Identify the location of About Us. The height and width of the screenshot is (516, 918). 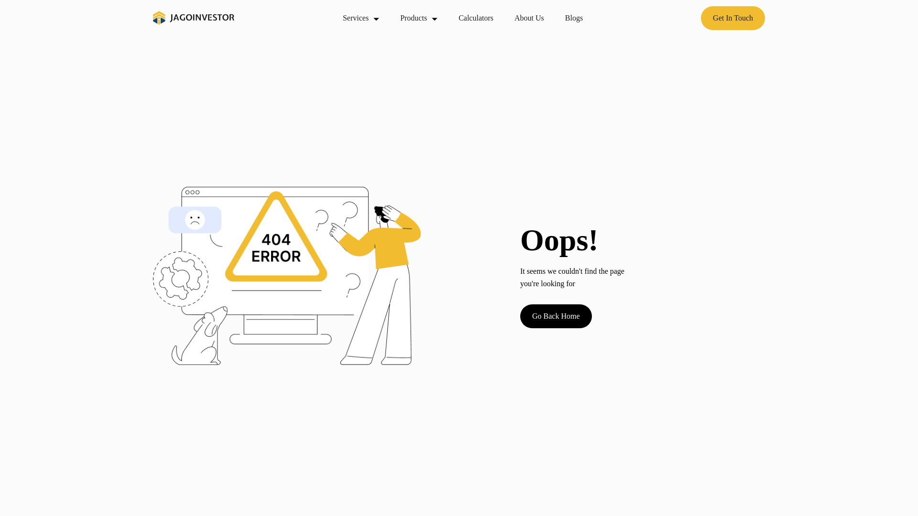
(529, 17).